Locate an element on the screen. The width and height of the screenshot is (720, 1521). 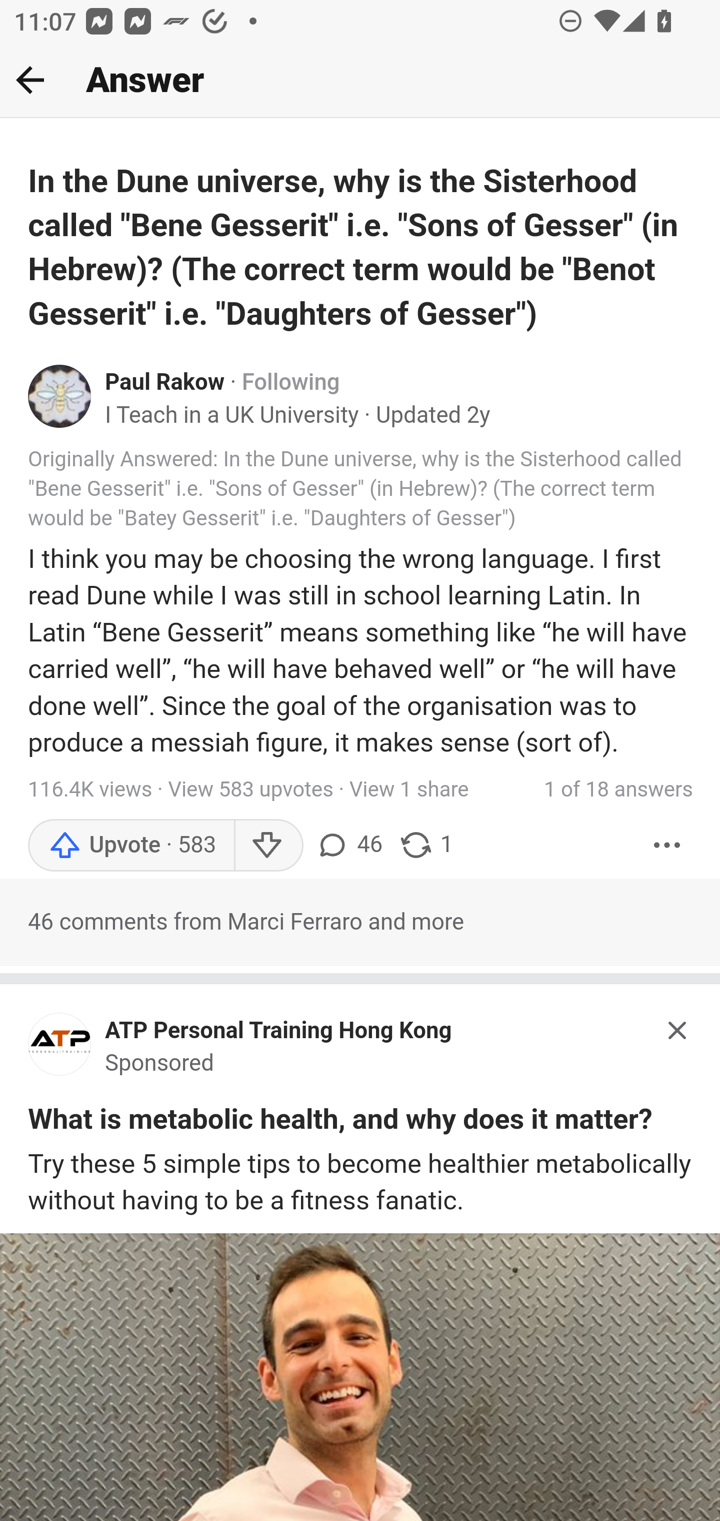
More is located at coordinates (667, 846).